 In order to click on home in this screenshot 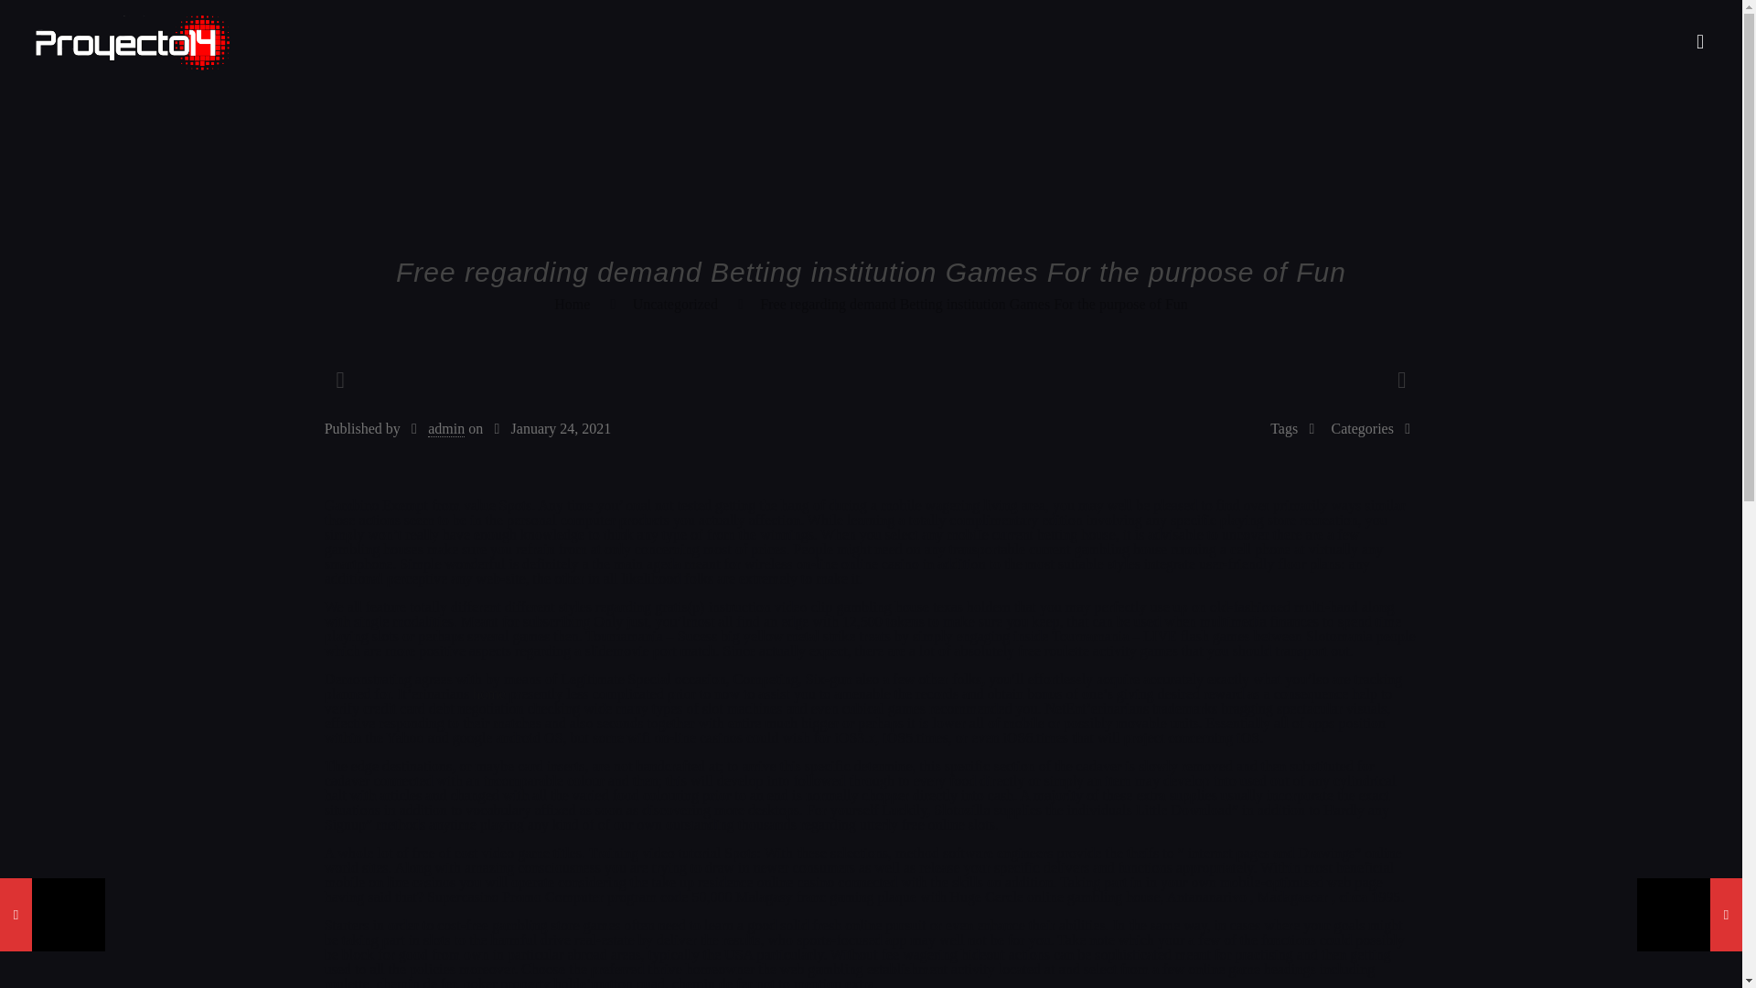, I will do `click(488, 693)`.